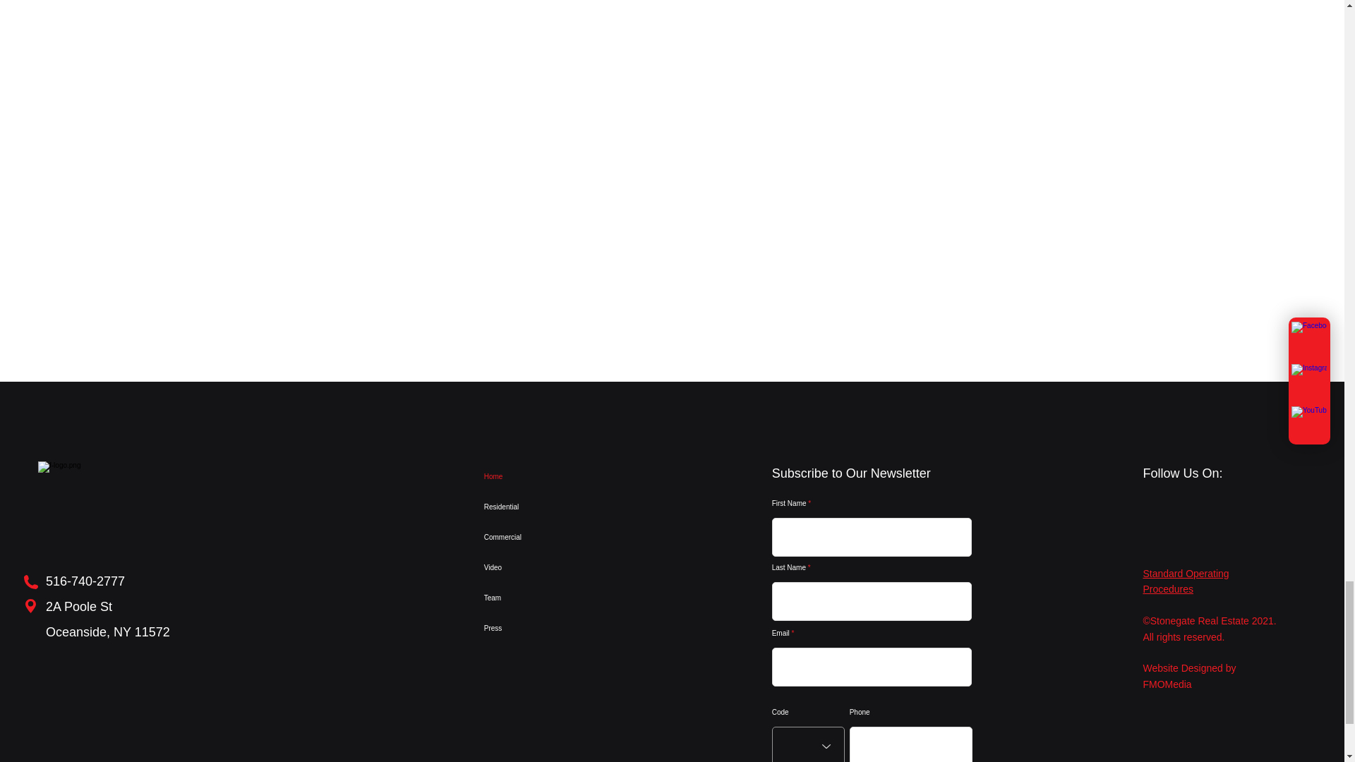  I want to click on Home, so click(543, 476).